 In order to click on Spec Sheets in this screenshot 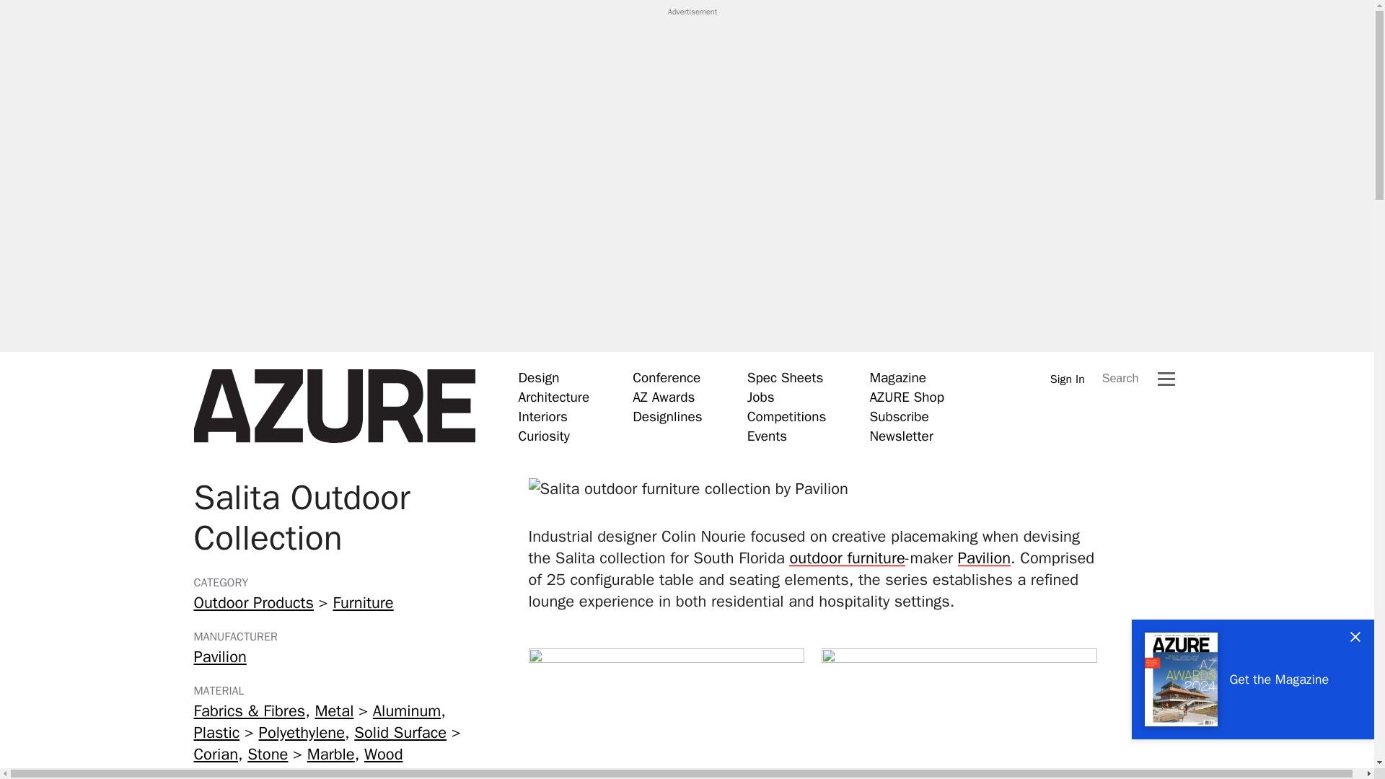, I will do `click(785, 377)`.